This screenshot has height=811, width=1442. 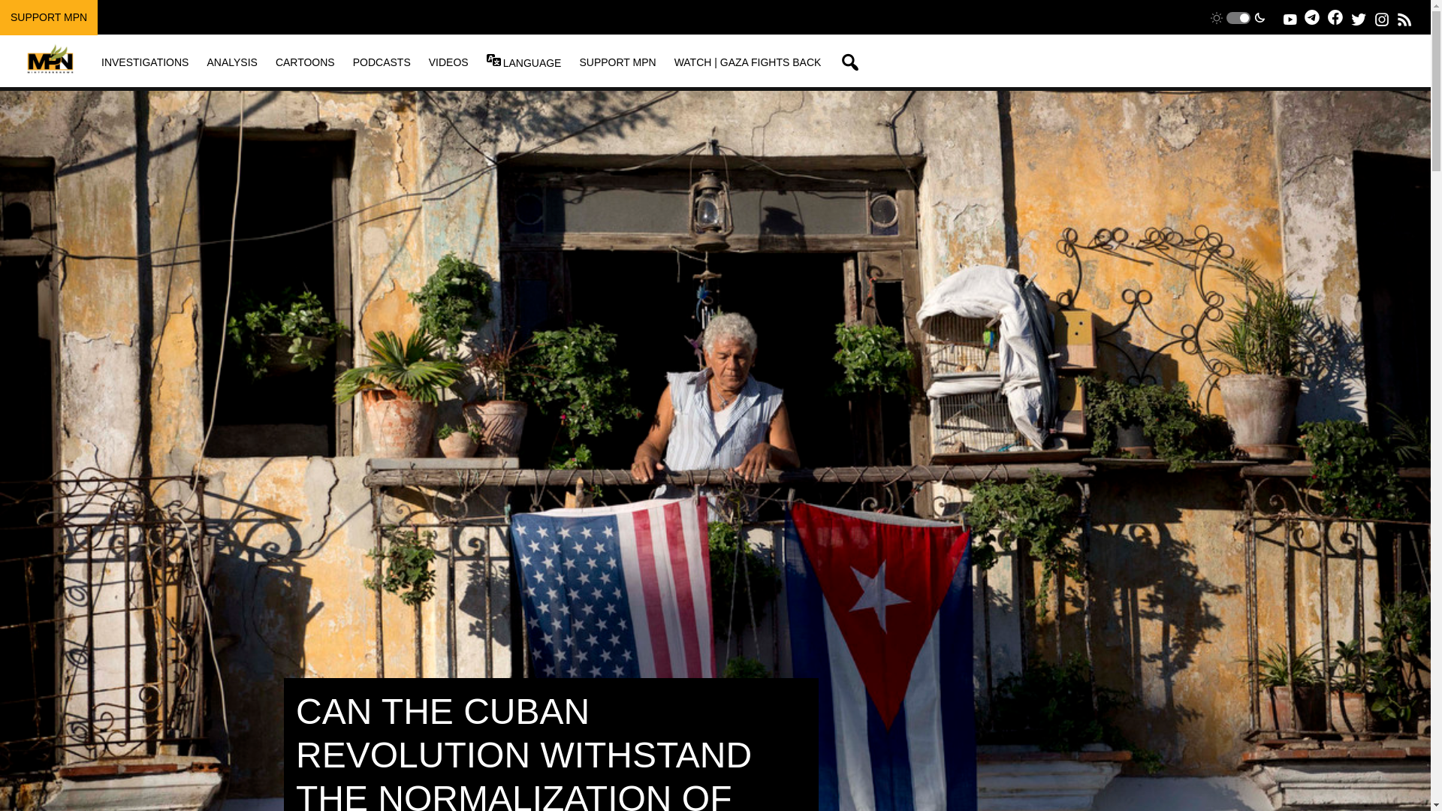 I want to click on SUPPORT MPN, so click(x=48, y=17).